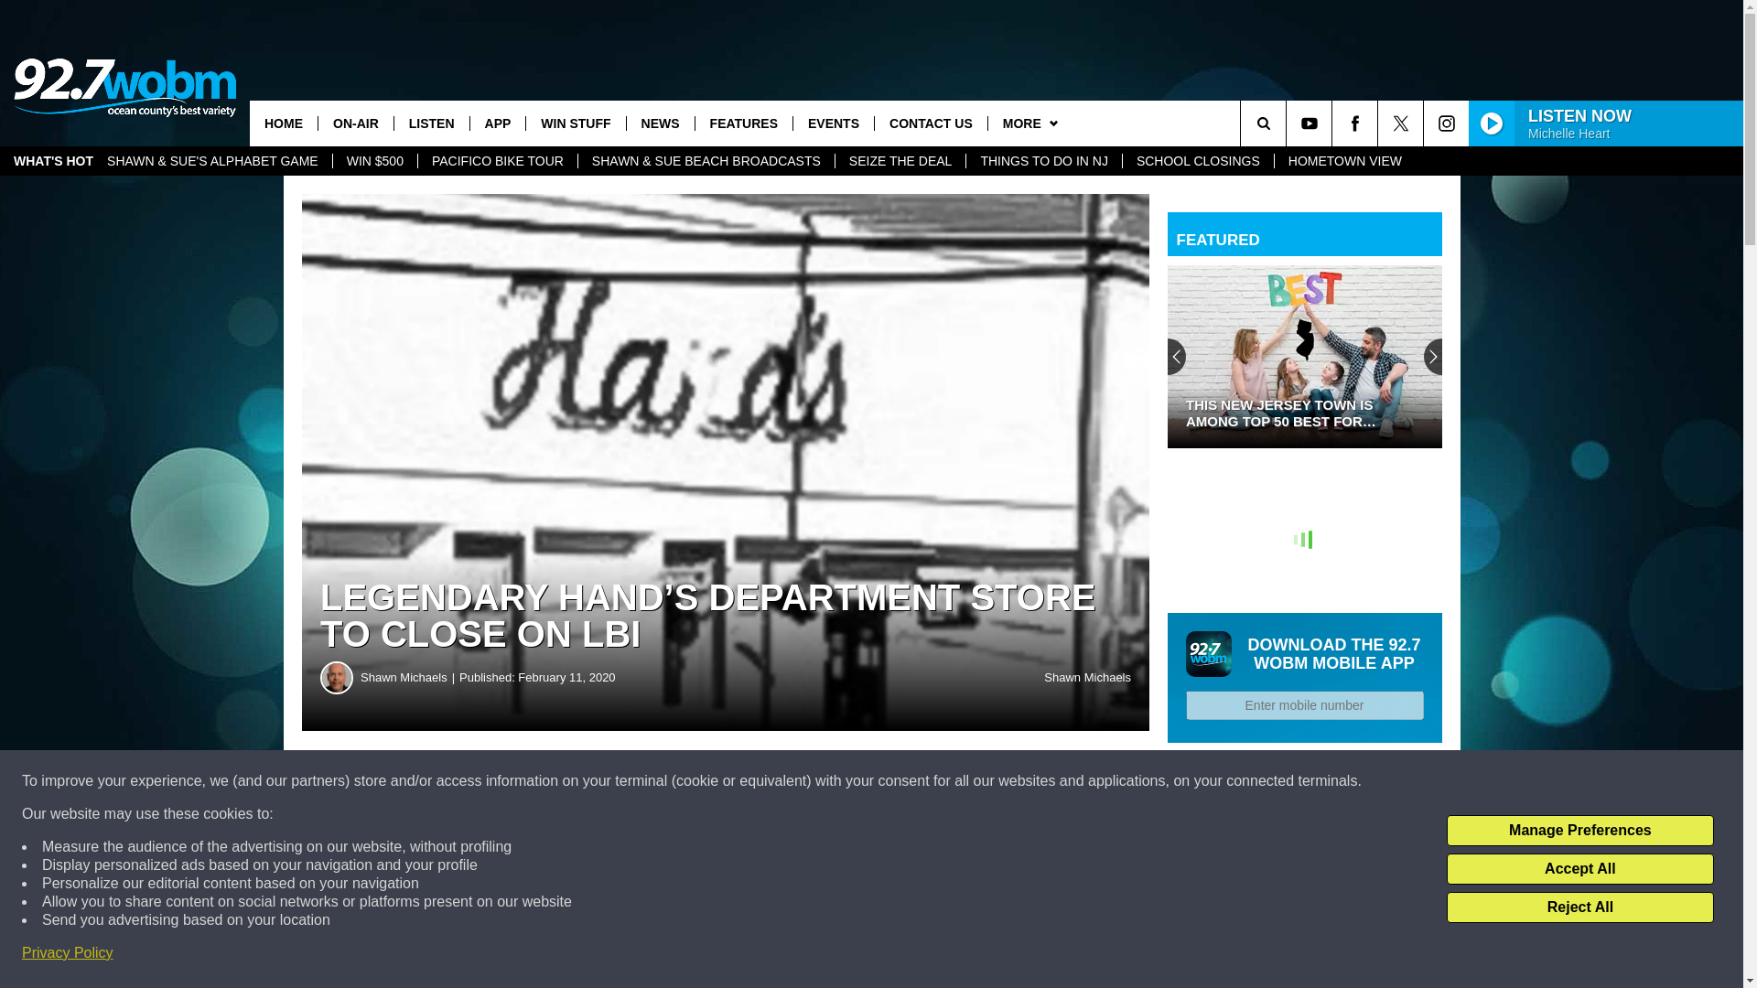 The image size is (1757, 988). I want to click on LISTEN, so click(431, 123).